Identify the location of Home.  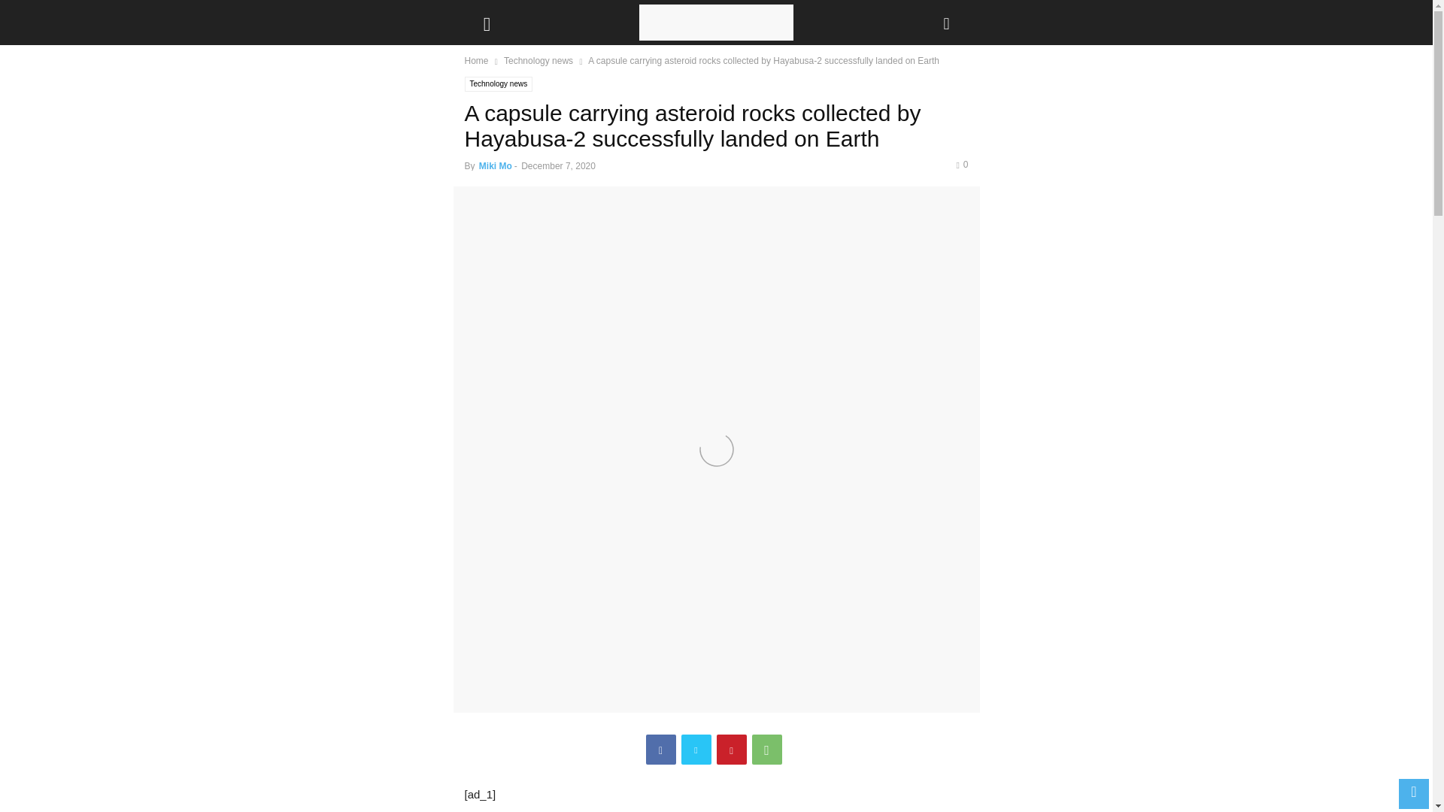
(477, 60).